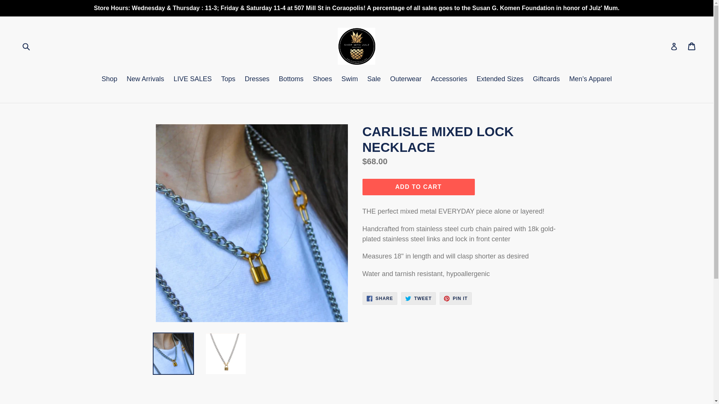  I want to click on Share on Facebook, so click(374, 79).